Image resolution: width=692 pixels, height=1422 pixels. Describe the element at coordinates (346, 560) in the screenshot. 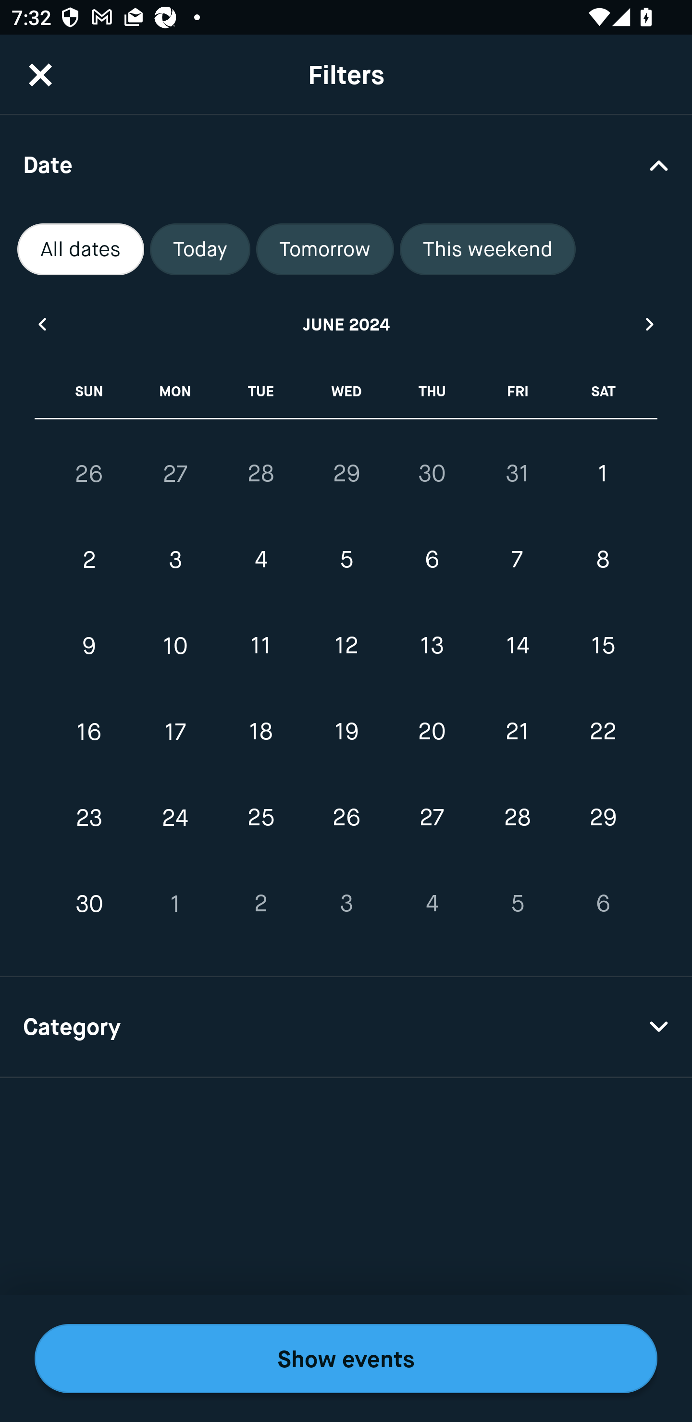

I see `5` at that location.